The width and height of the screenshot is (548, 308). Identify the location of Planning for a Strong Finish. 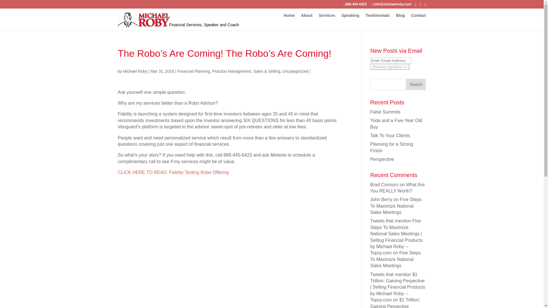
(392, 147).